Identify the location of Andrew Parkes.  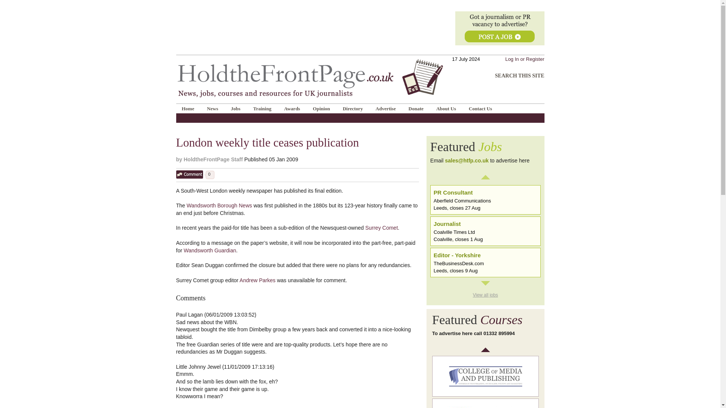
(258, 280).